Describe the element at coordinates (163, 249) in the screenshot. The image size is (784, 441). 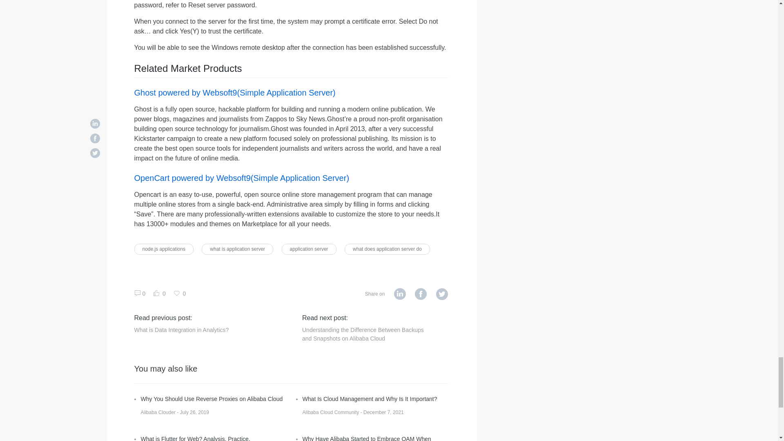
I see `node.js applications` at that location.